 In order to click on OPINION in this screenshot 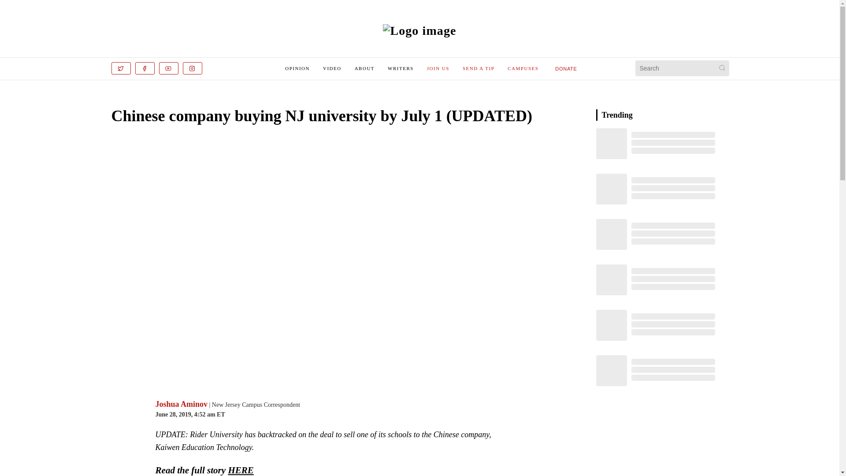, I will do `click(297, 68)`.